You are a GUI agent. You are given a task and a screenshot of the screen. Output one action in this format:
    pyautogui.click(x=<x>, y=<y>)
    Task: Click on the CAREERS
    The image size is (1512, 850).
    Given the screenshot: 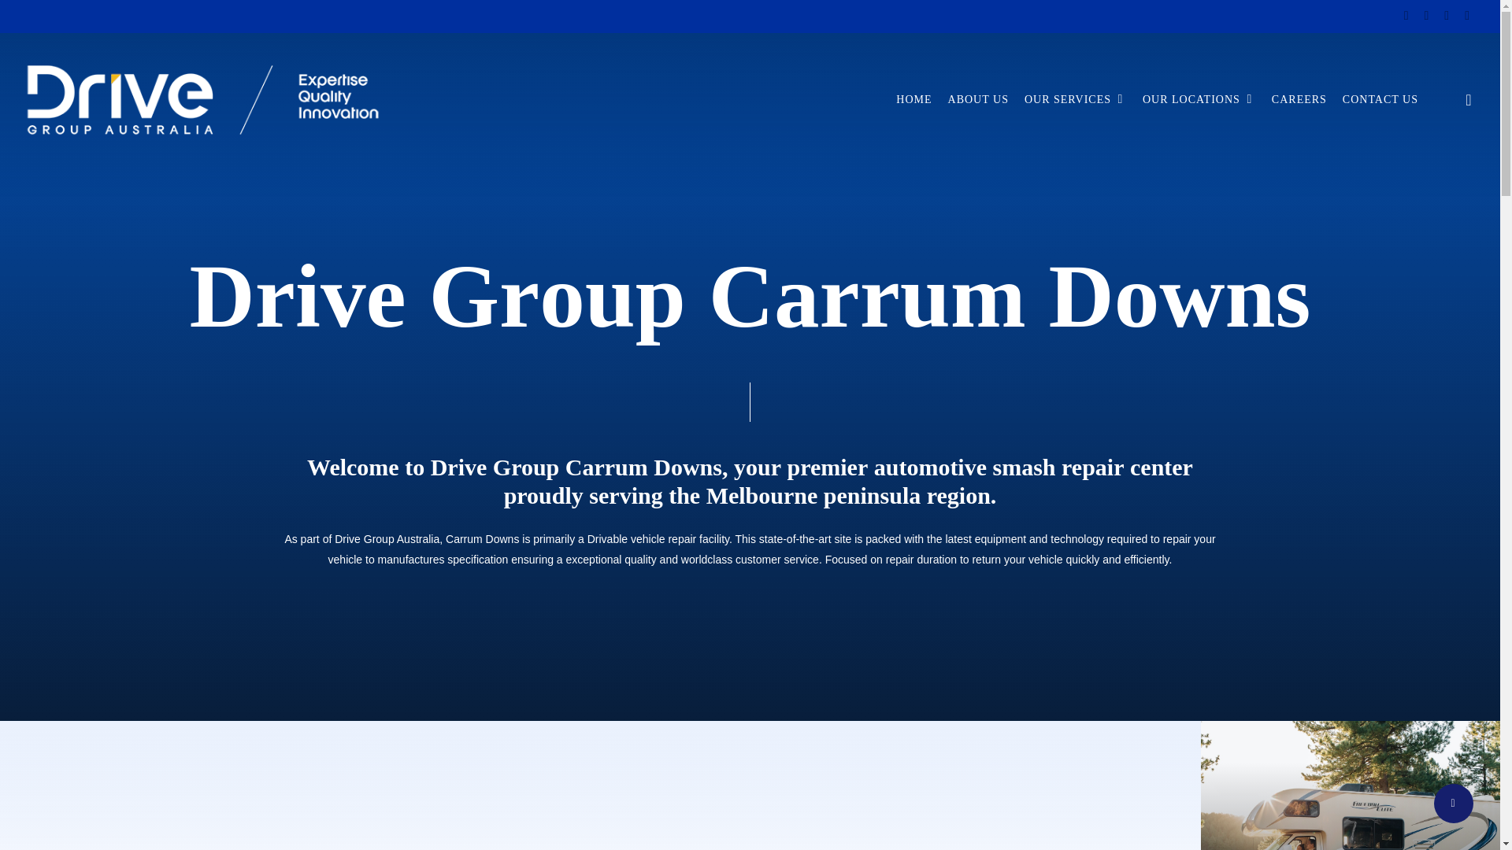 What is the action you would take?
    pyautogui.click(x=1299, y=99)
    